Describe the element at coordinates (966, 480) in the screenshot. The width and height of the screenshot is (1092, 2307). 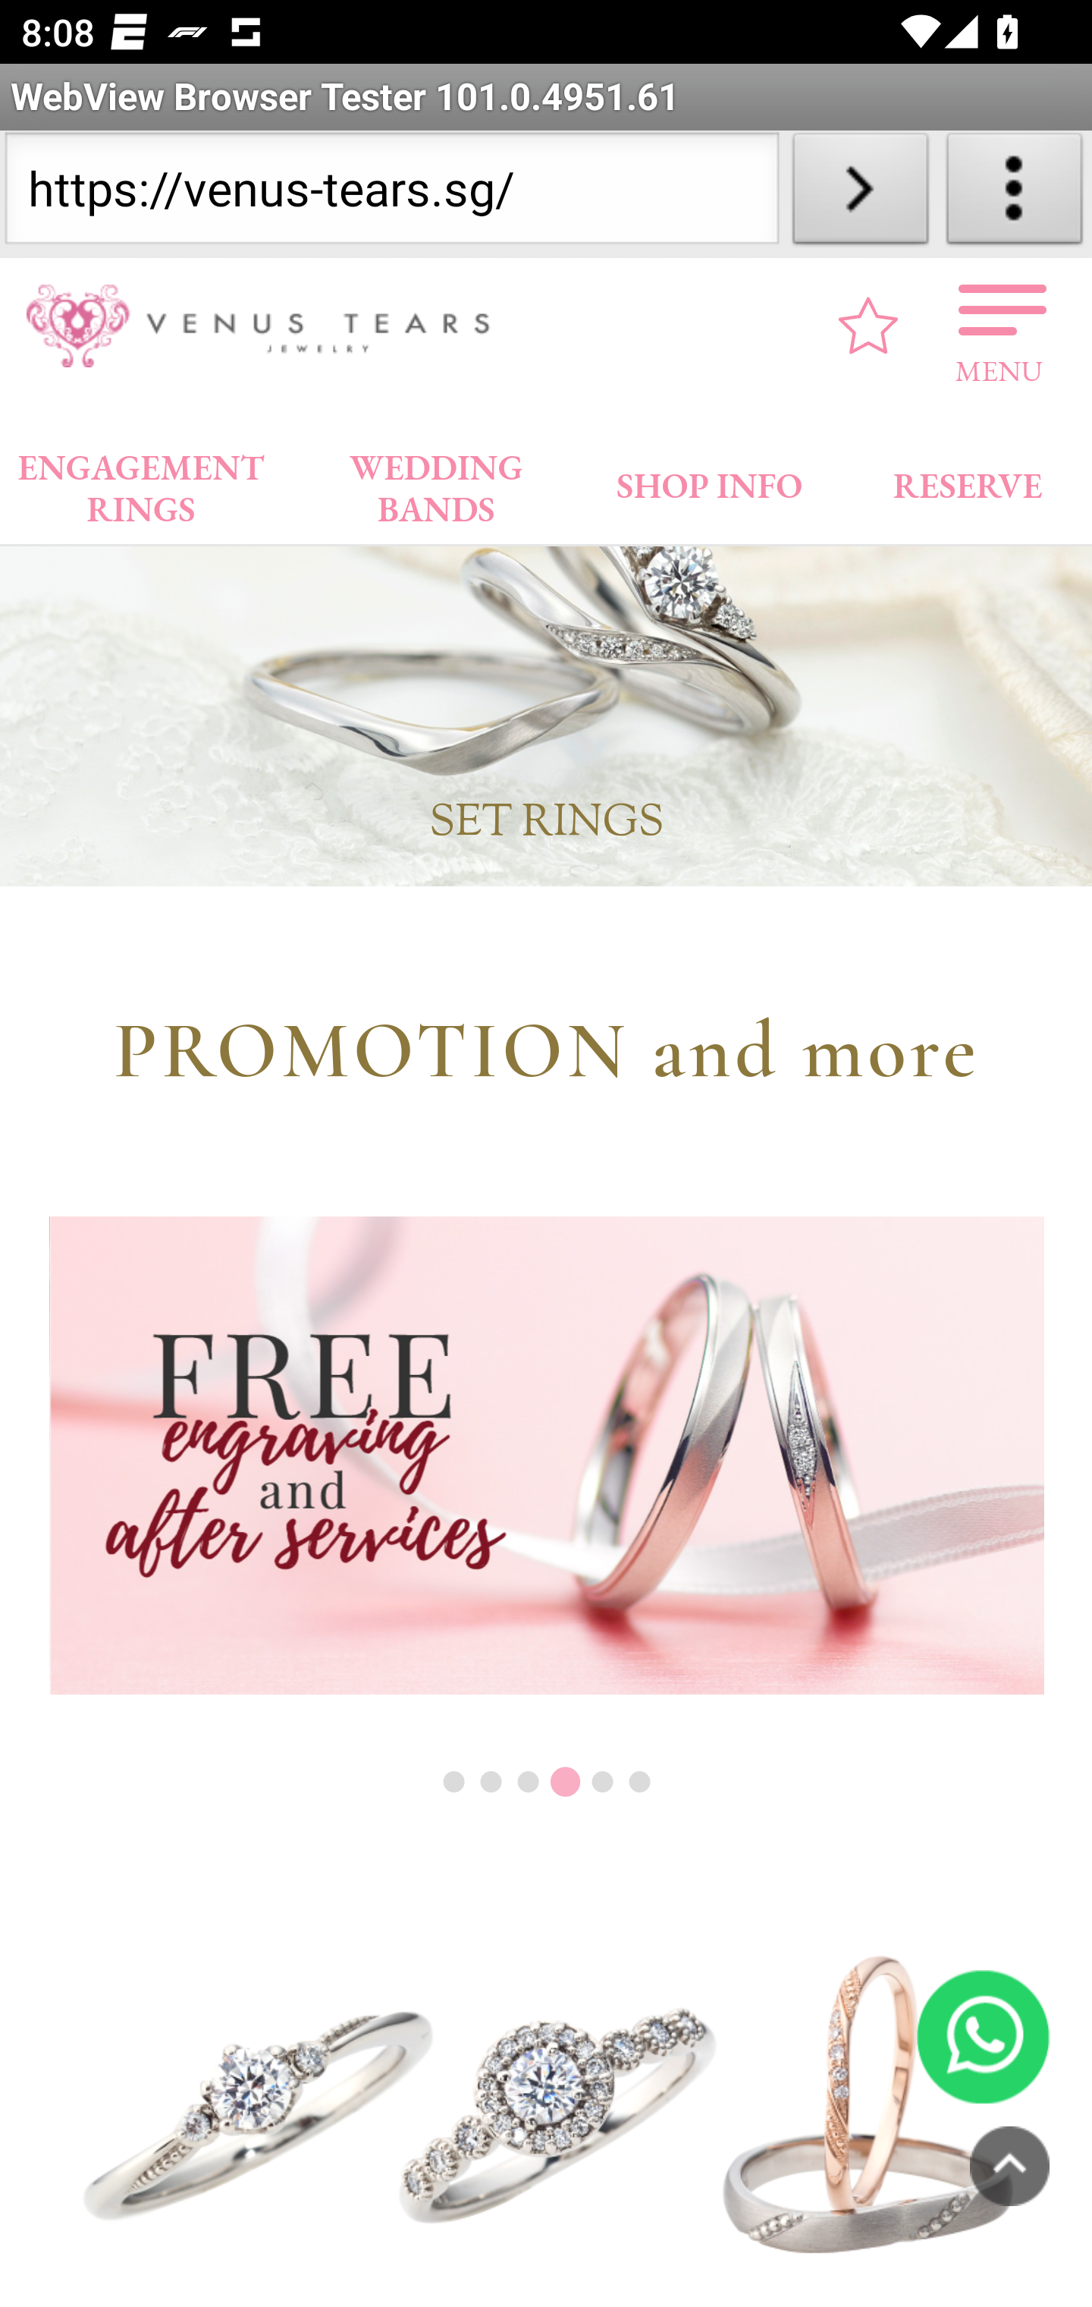
I see `RESERVE` at that location.